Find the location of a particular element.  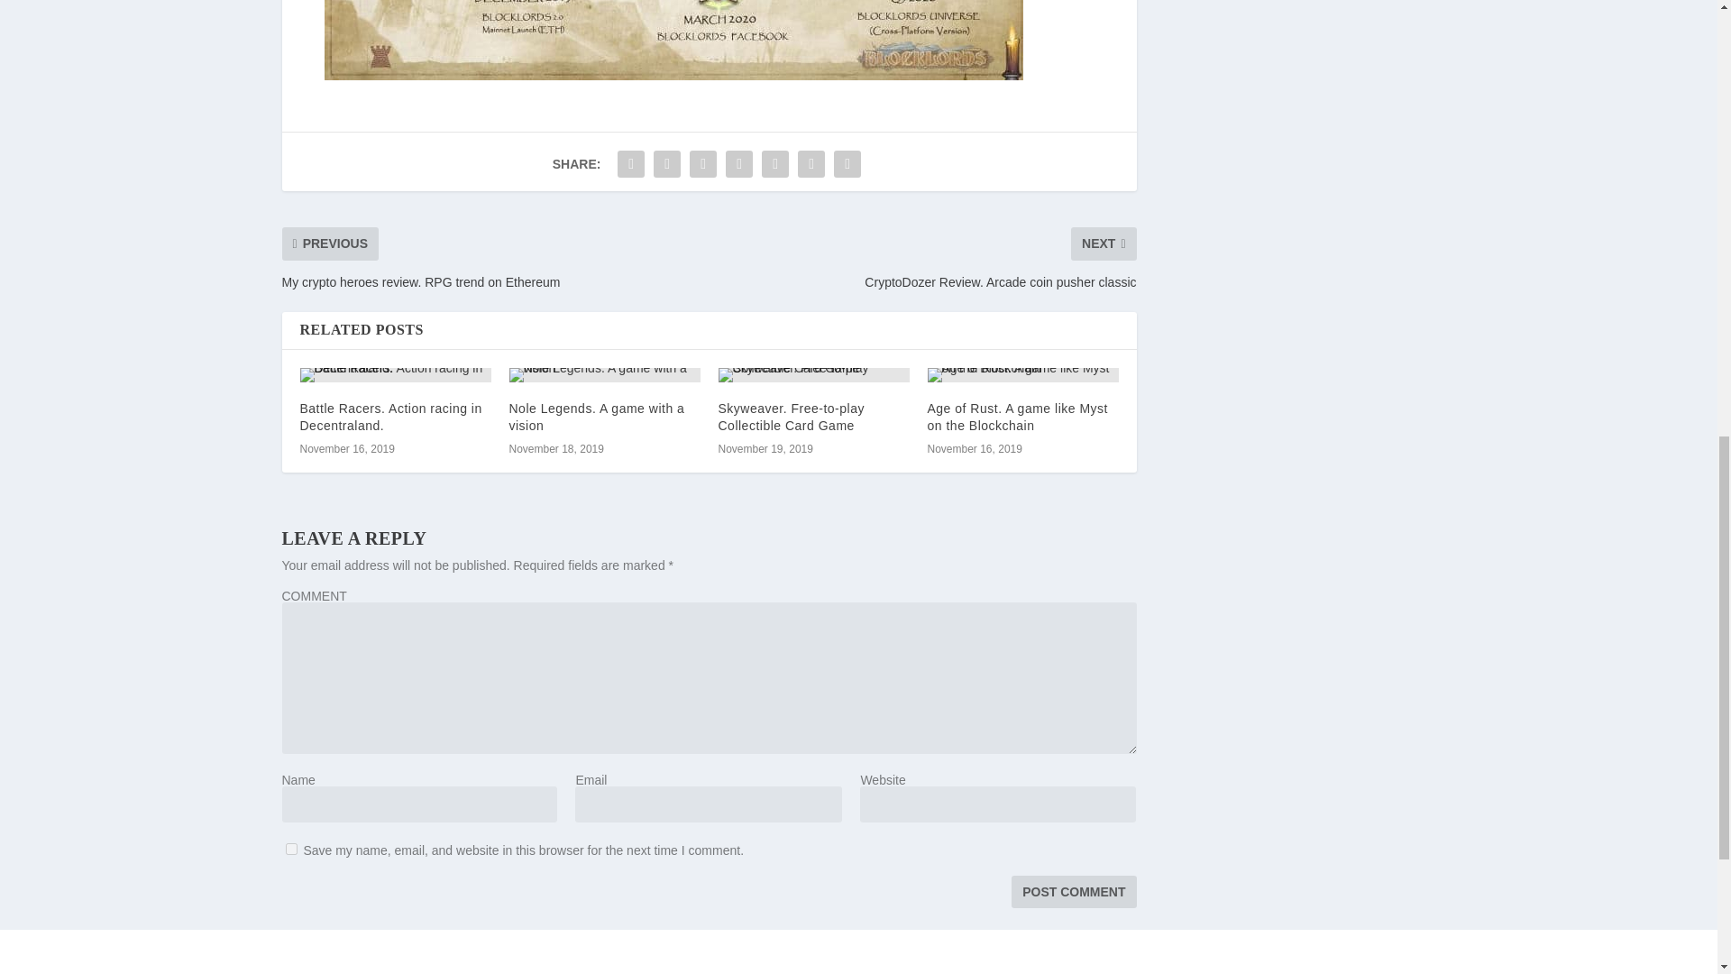

Skyweaver. Free-to-play Collectible Card Game is located at coordinates (791, 417).